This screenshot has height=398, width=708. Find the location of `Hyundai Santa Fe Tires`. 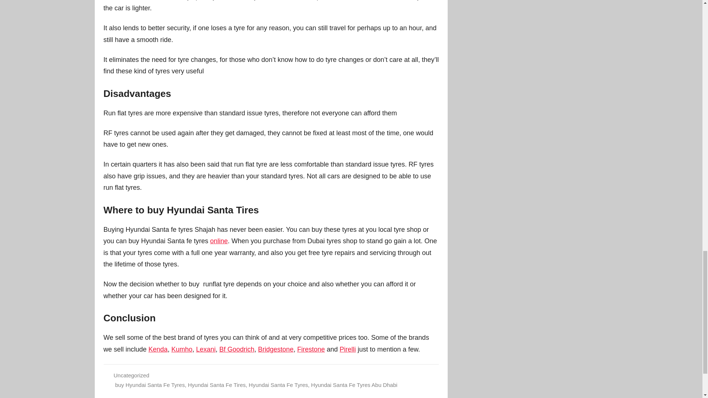

Hyundai Santa Fe Tires is located at coordinates (217, 385).